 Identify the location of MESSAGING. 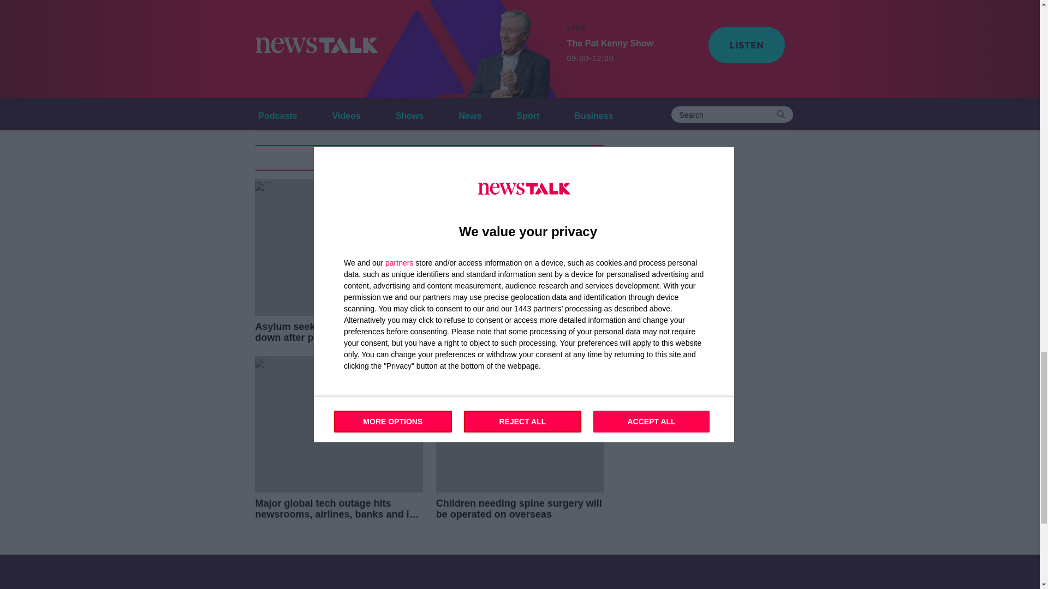
(283, 109).